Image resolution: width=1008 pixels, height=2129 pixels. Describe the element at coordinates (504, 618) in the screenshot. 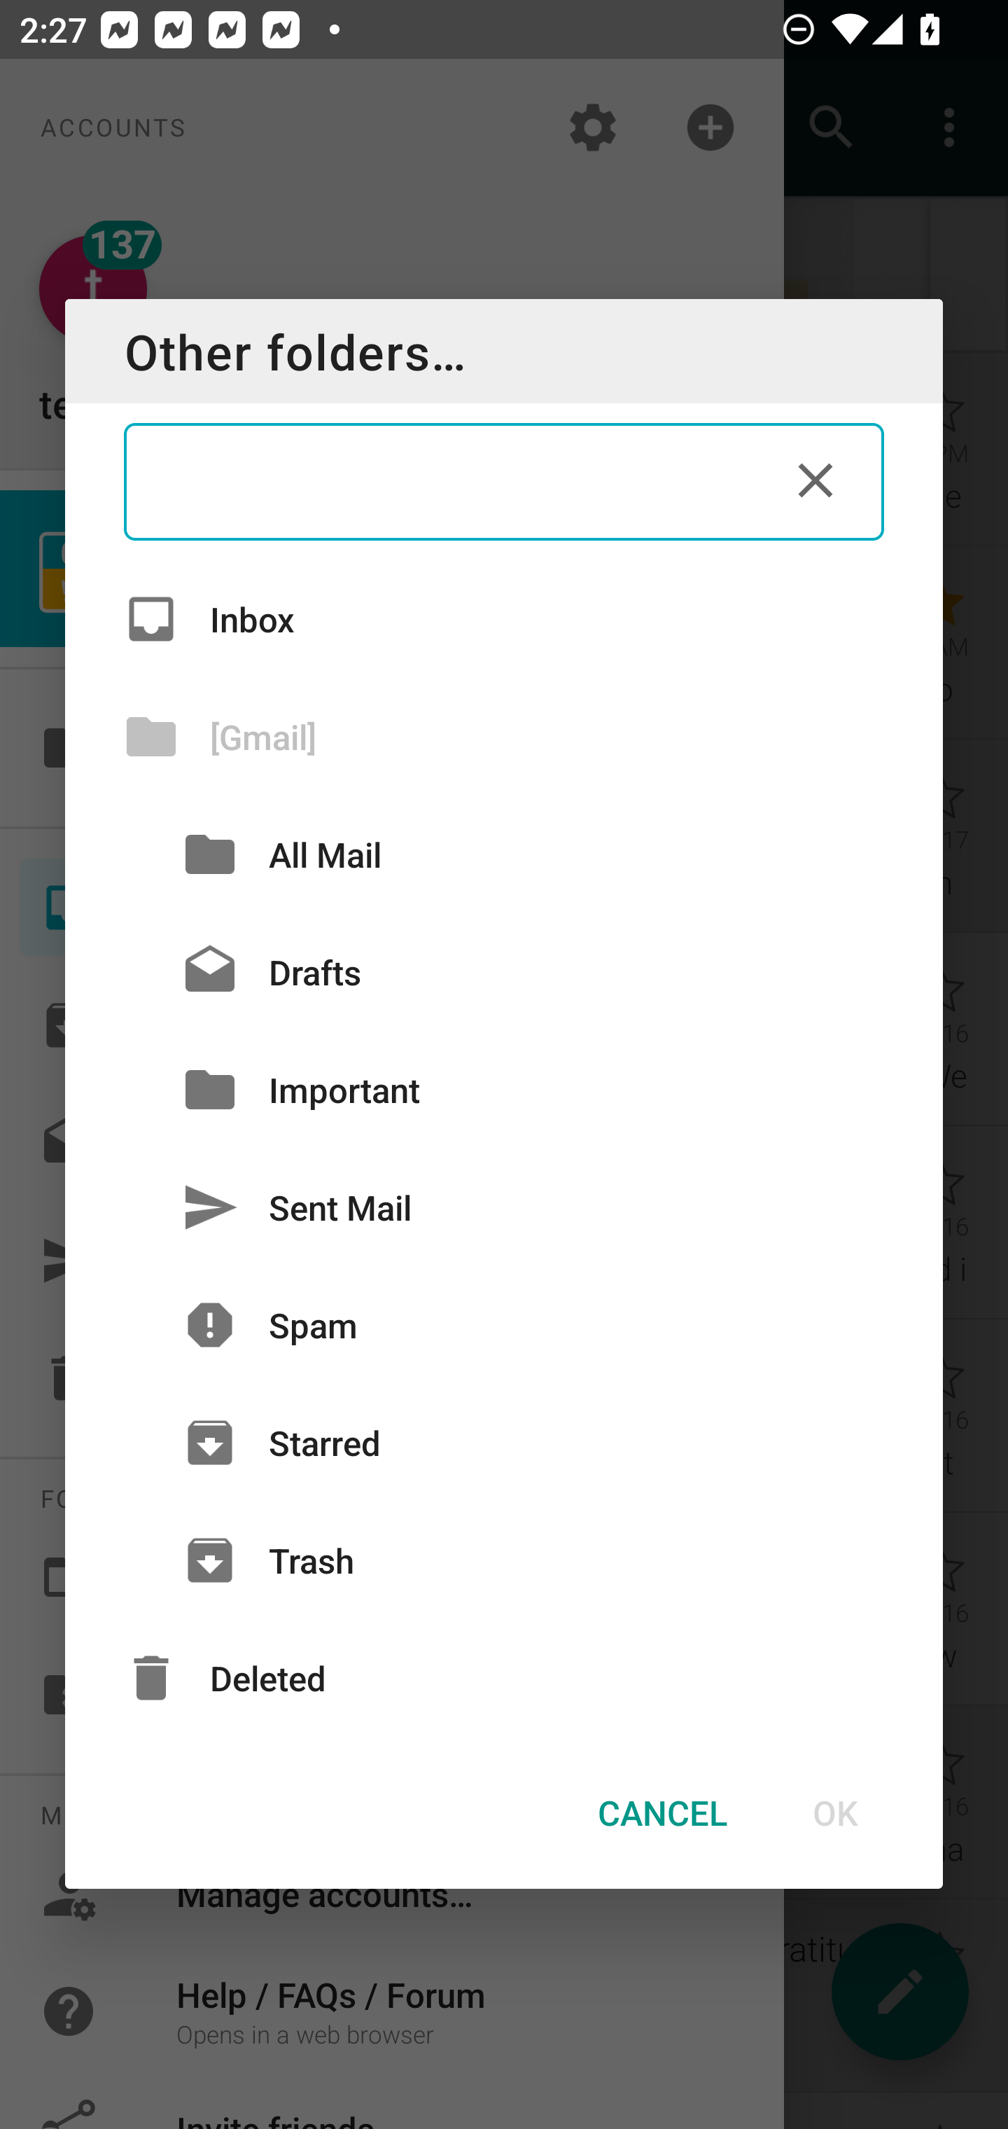

I see `Inbox` at that location.